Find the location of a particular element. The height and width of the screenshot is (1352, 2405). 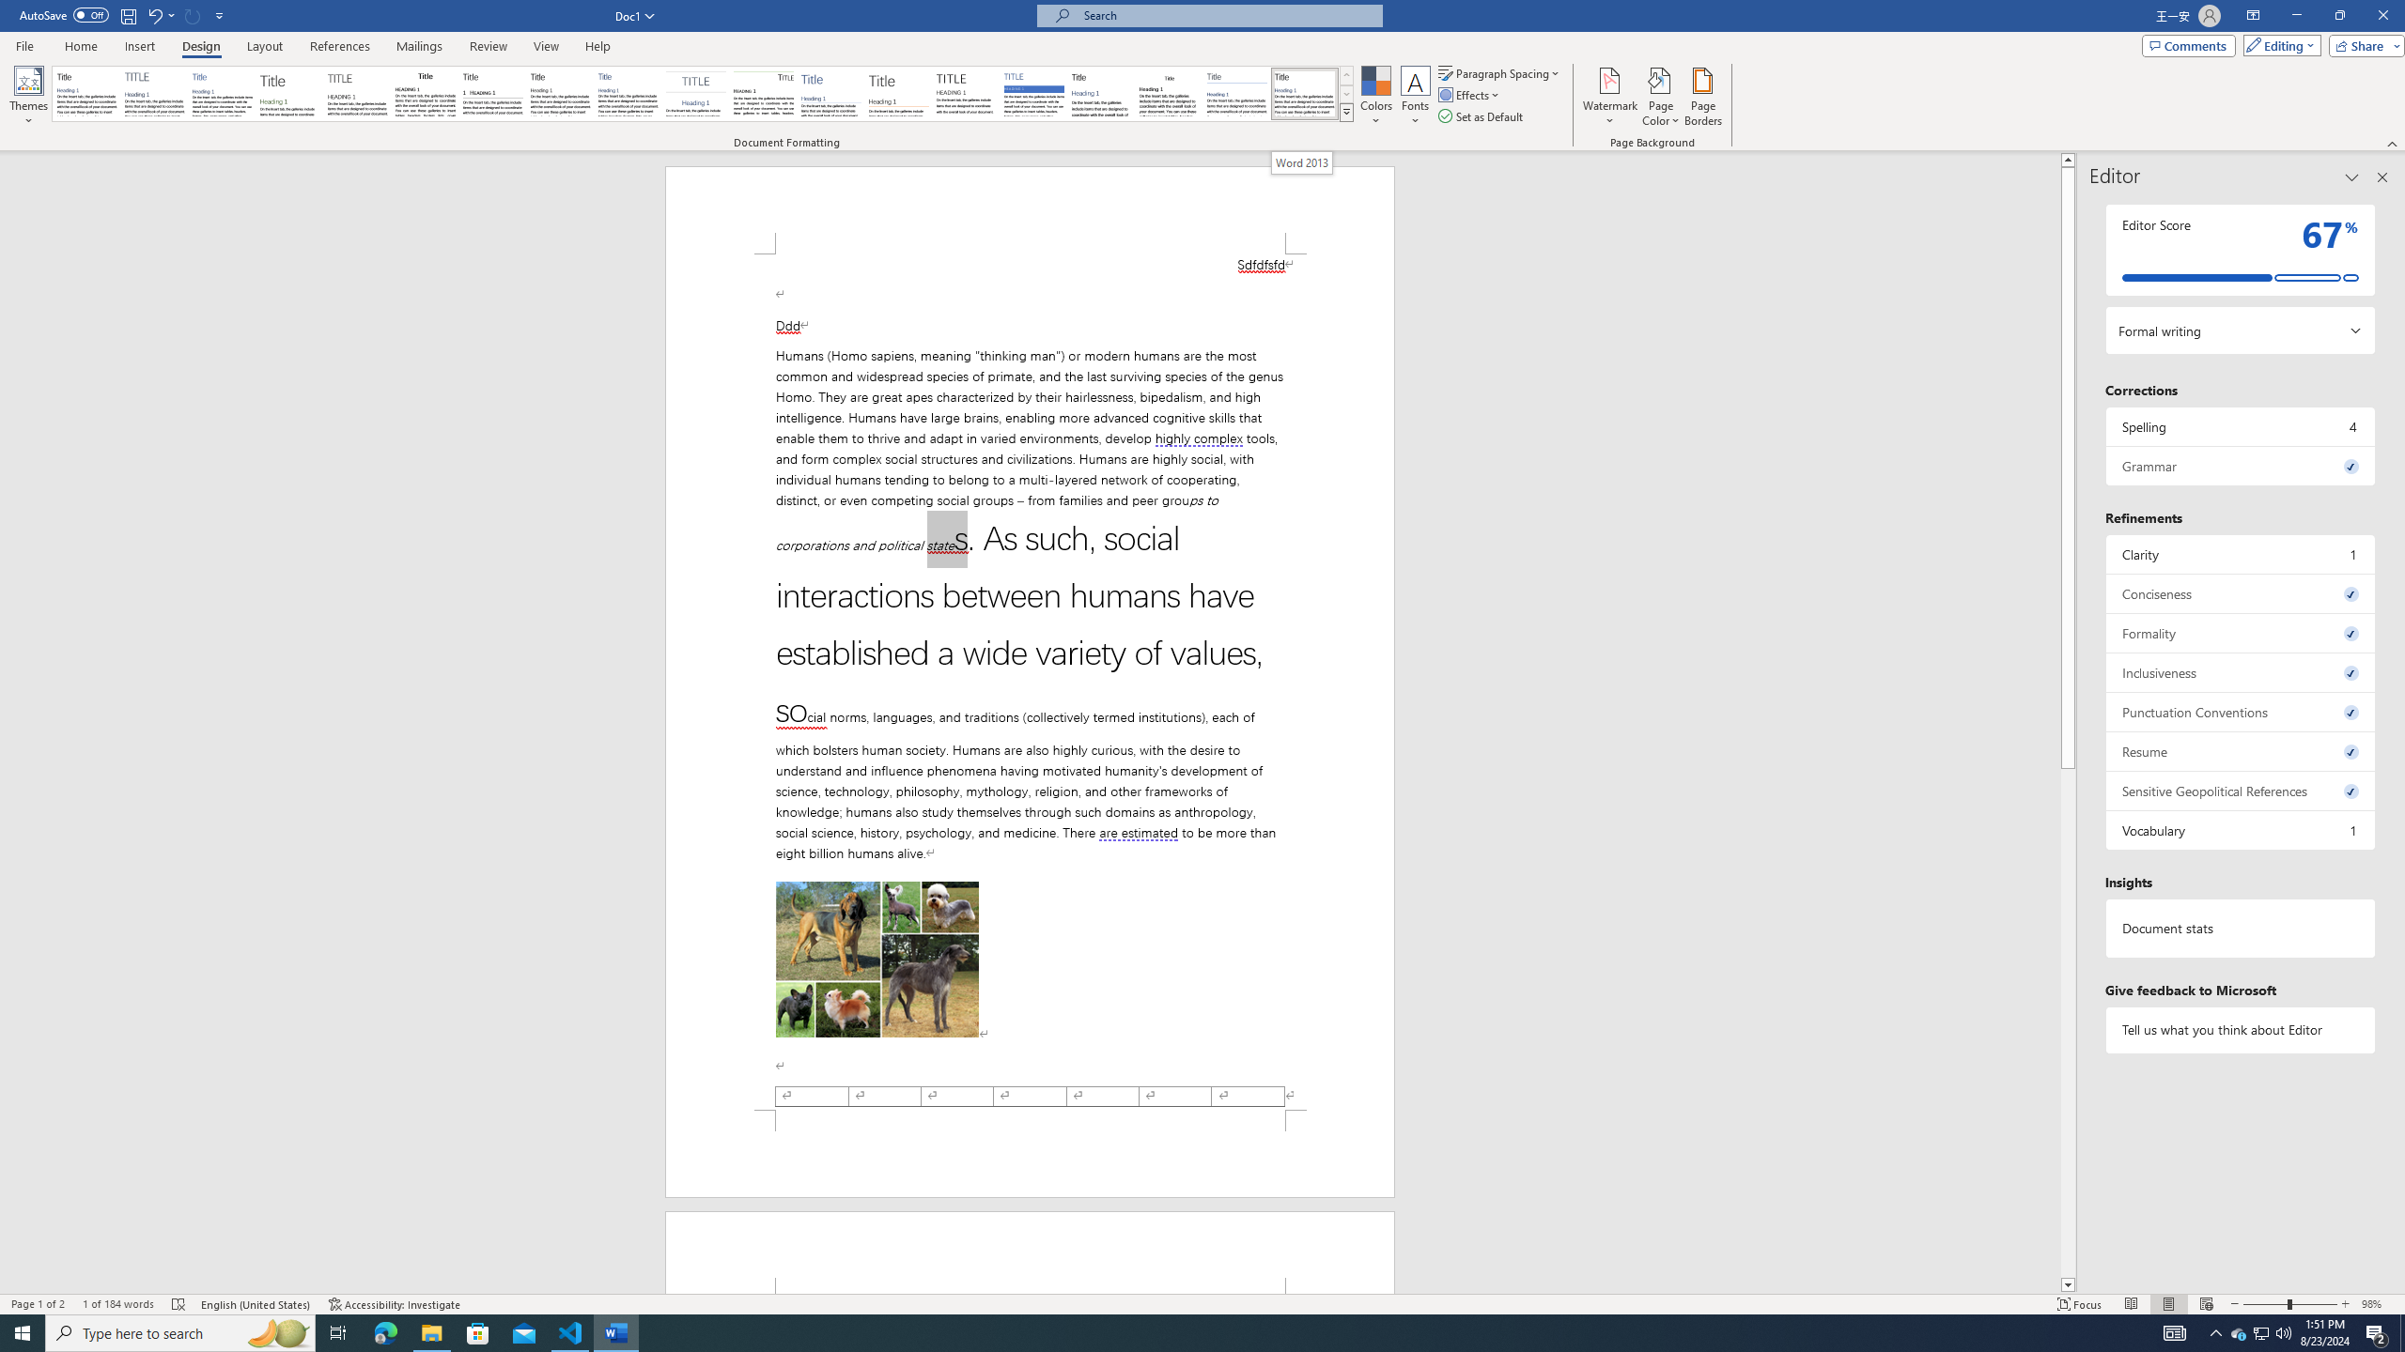

Basic (Simple) is located at coordinates (224, 94).